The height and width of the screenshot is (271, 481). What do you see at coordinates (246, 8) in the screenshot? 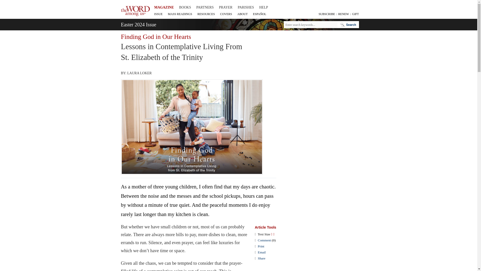
I see `PARISHES` at bounding box center [246, 8].